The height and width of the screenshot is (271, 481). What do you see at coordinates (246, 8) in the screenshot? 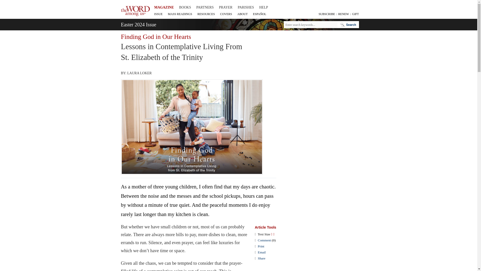
I see `PARISHES` at bounding box center [246, 8].